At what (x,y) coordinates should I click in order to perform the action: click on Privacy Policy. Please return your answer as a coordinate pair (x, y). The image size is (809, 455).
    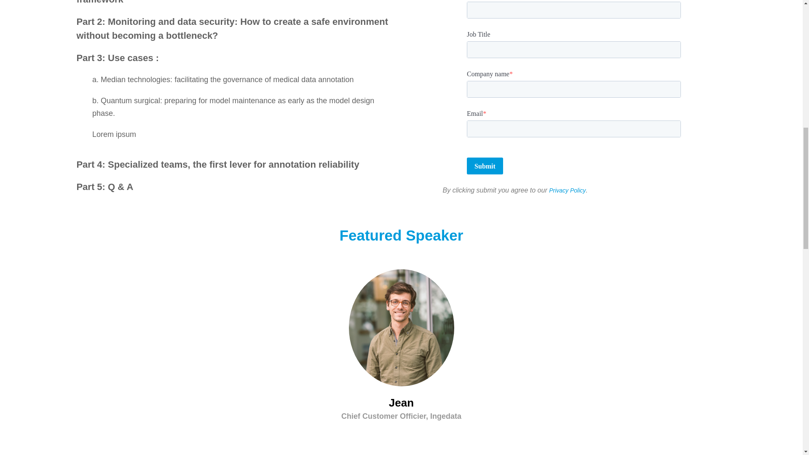
    Looking at the image, I should click on (567, 190).